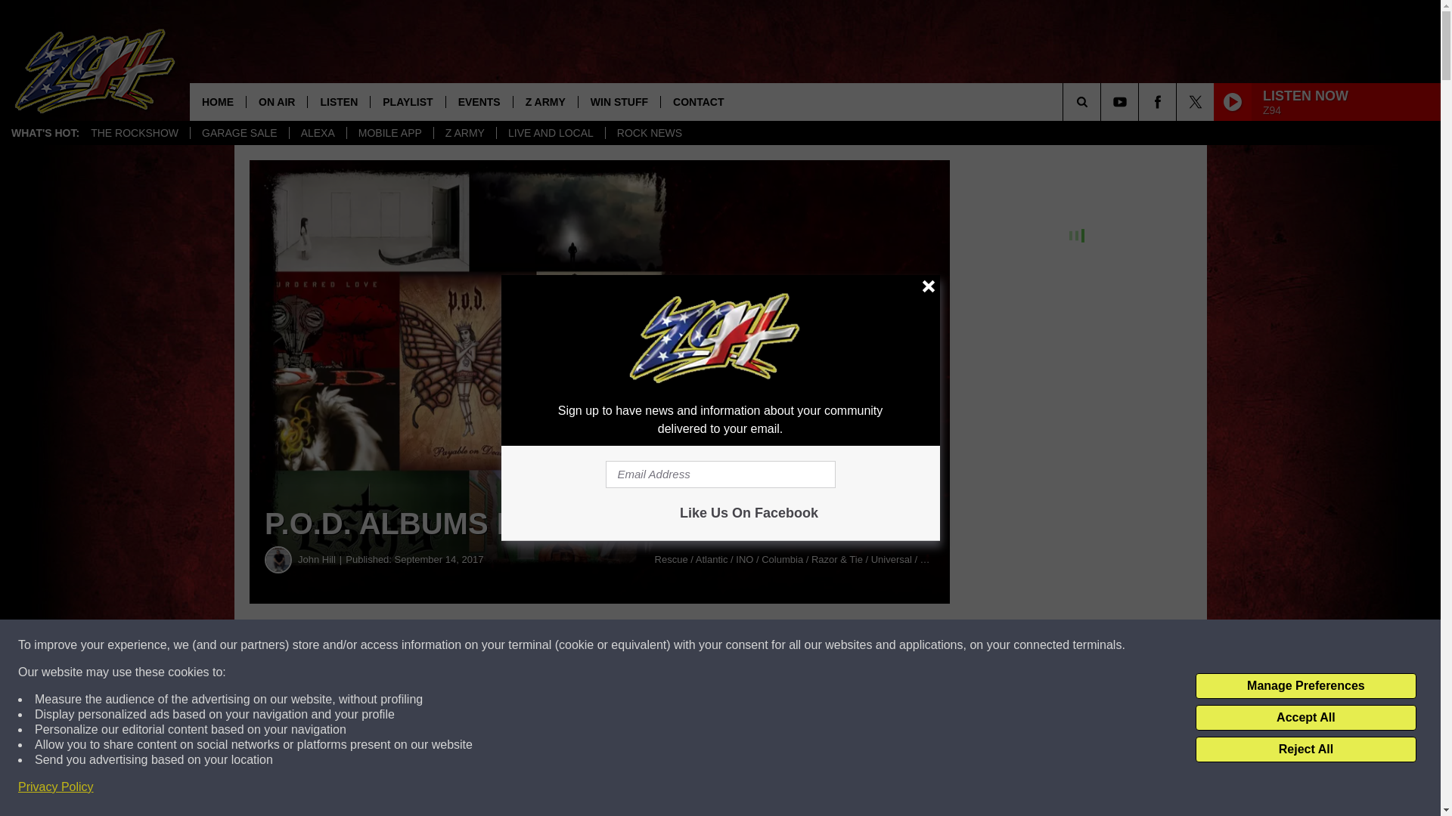 The width and height of the screenshot is (1452, 816). Describe the element at coordinates (1305, 750) in the screenshot. I see `Reject All` at that location.